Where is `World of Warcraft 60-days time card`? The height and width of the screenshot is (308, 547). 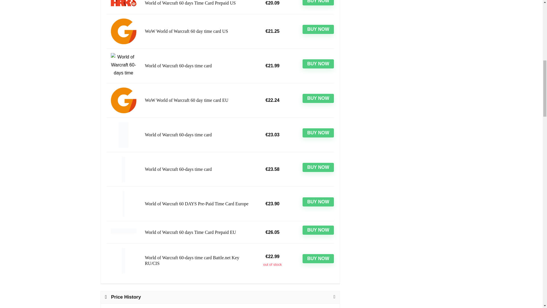 World of Warcraft 60-days time card is located at coordinates (197, 135).